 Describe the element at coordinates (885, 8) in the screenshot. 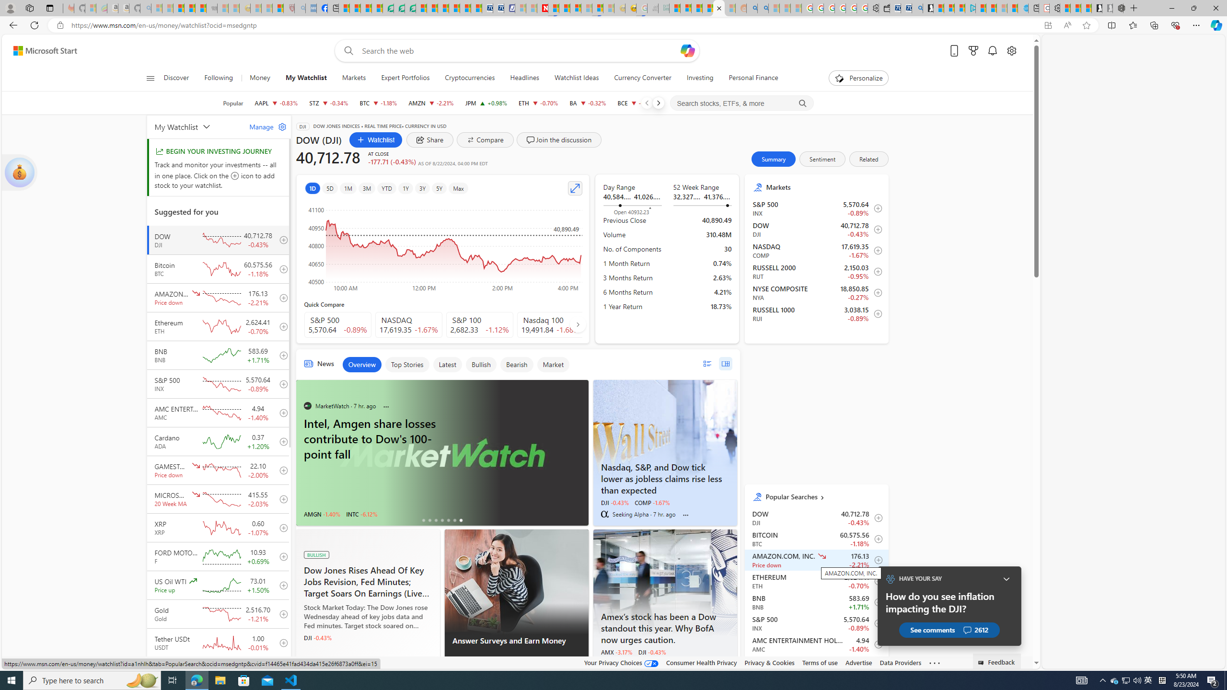

I see `Wallet` at that location.